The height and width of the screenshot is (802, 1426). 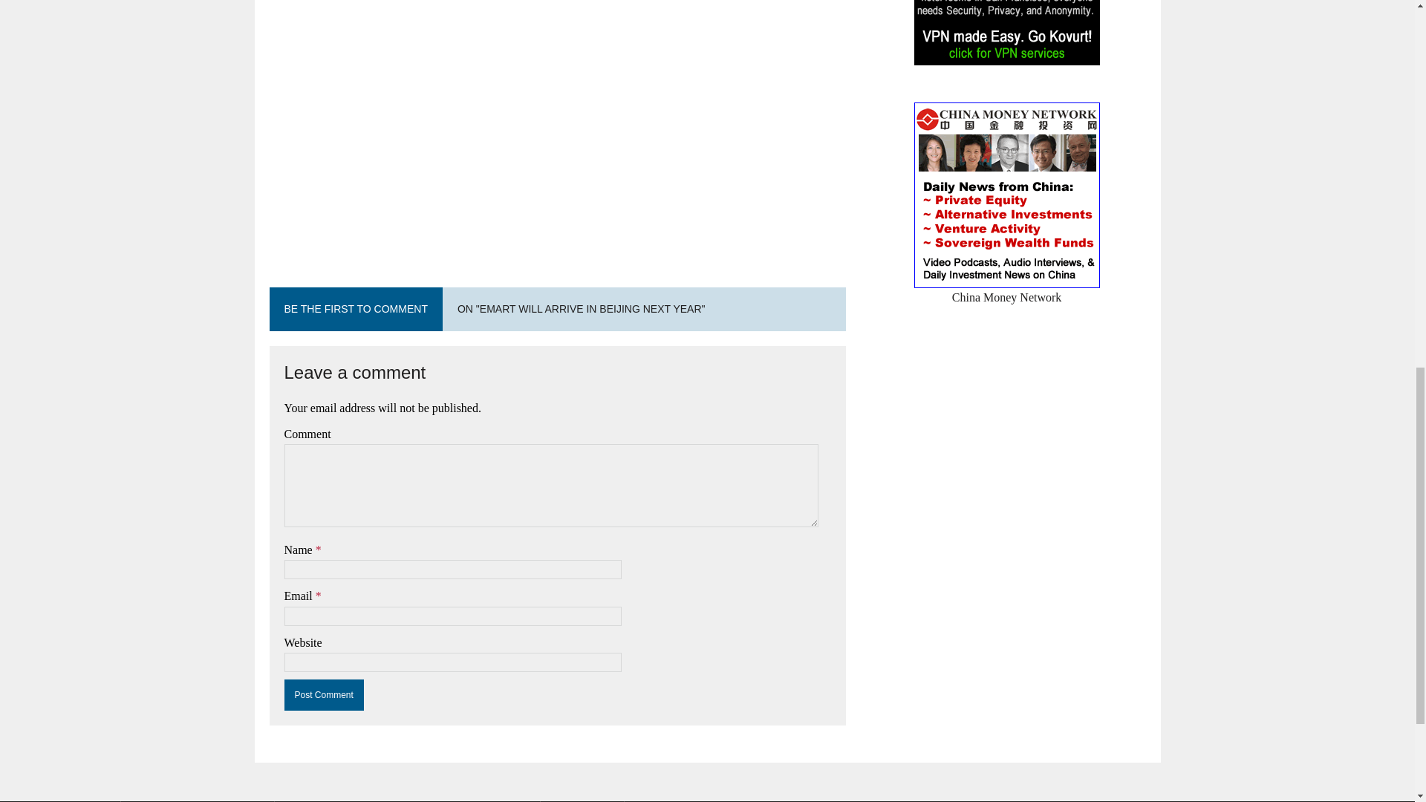 I want to click on Post Comment, so click(x=324, y=694).